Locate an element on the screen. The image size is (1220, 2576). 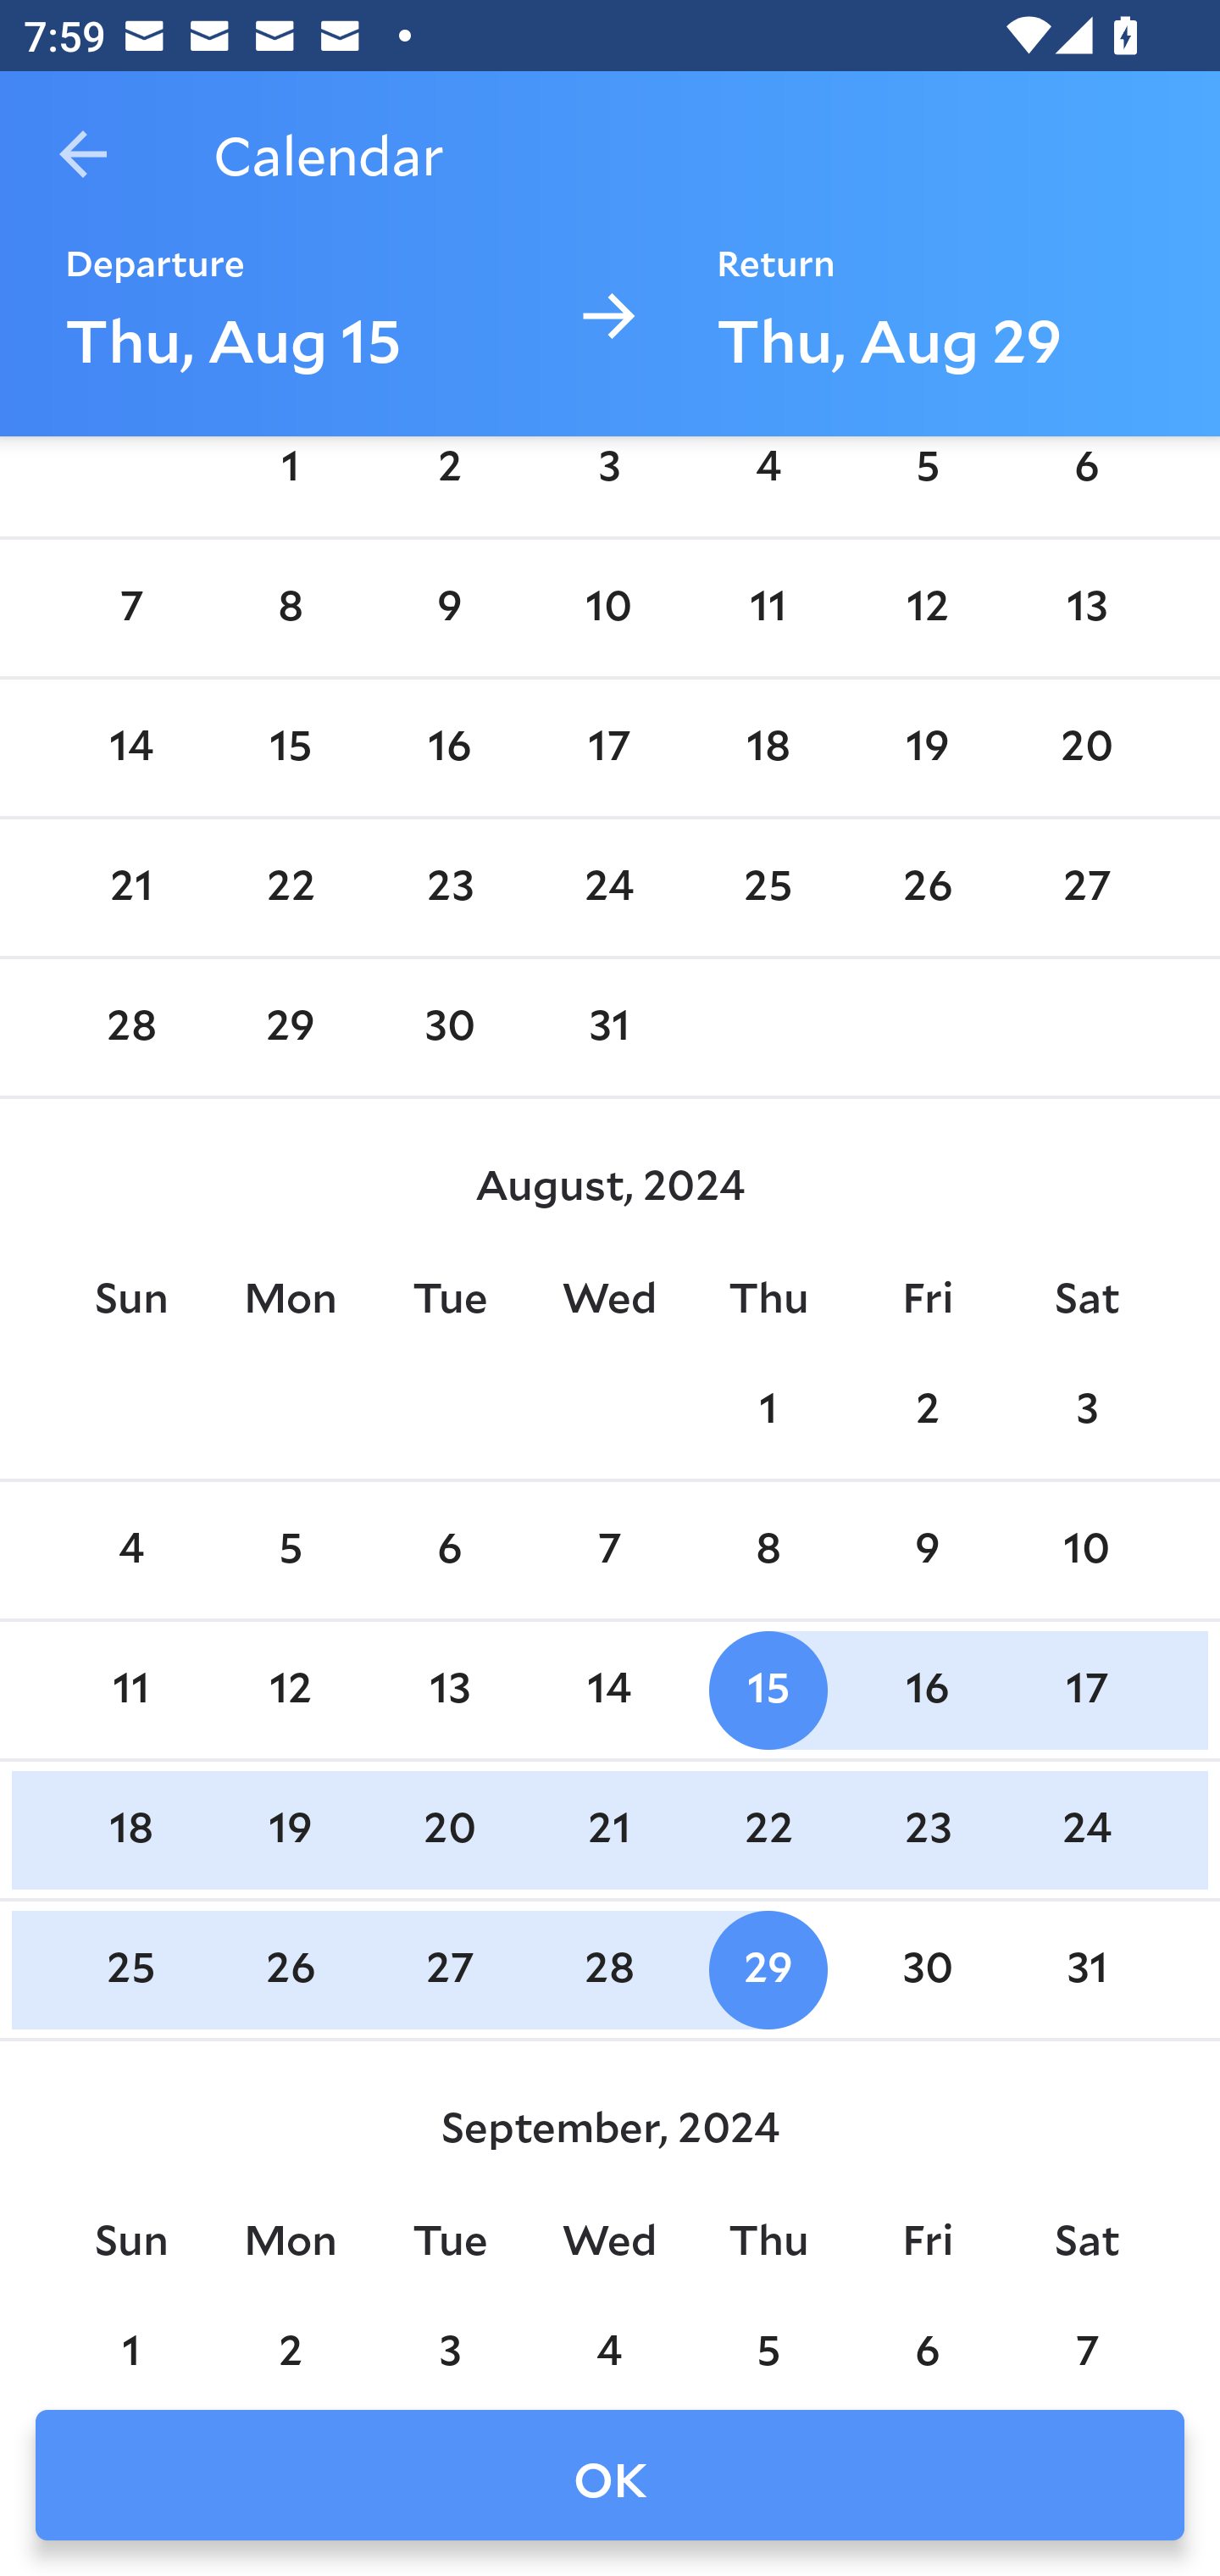
23 is located at coordinates (449, 888).